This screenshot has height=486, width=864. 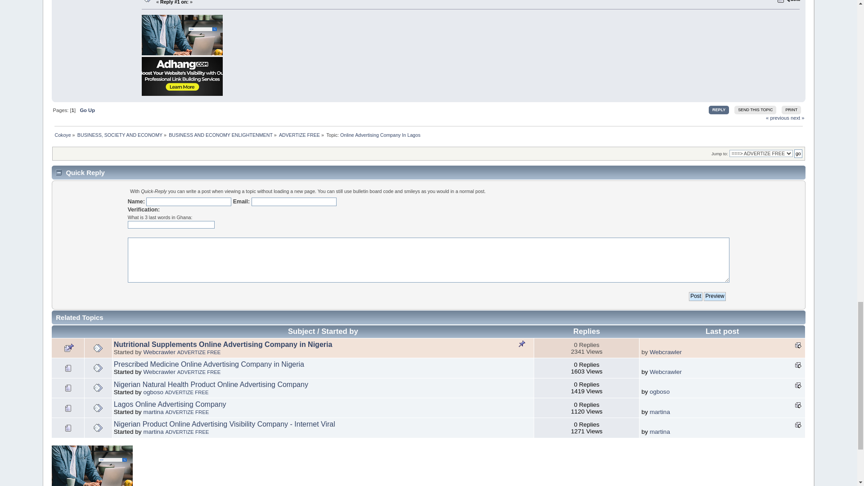 What do you see at coordinates (798, 364) in the screenshot?
I see `Last post` at bounding box center [798, 364].